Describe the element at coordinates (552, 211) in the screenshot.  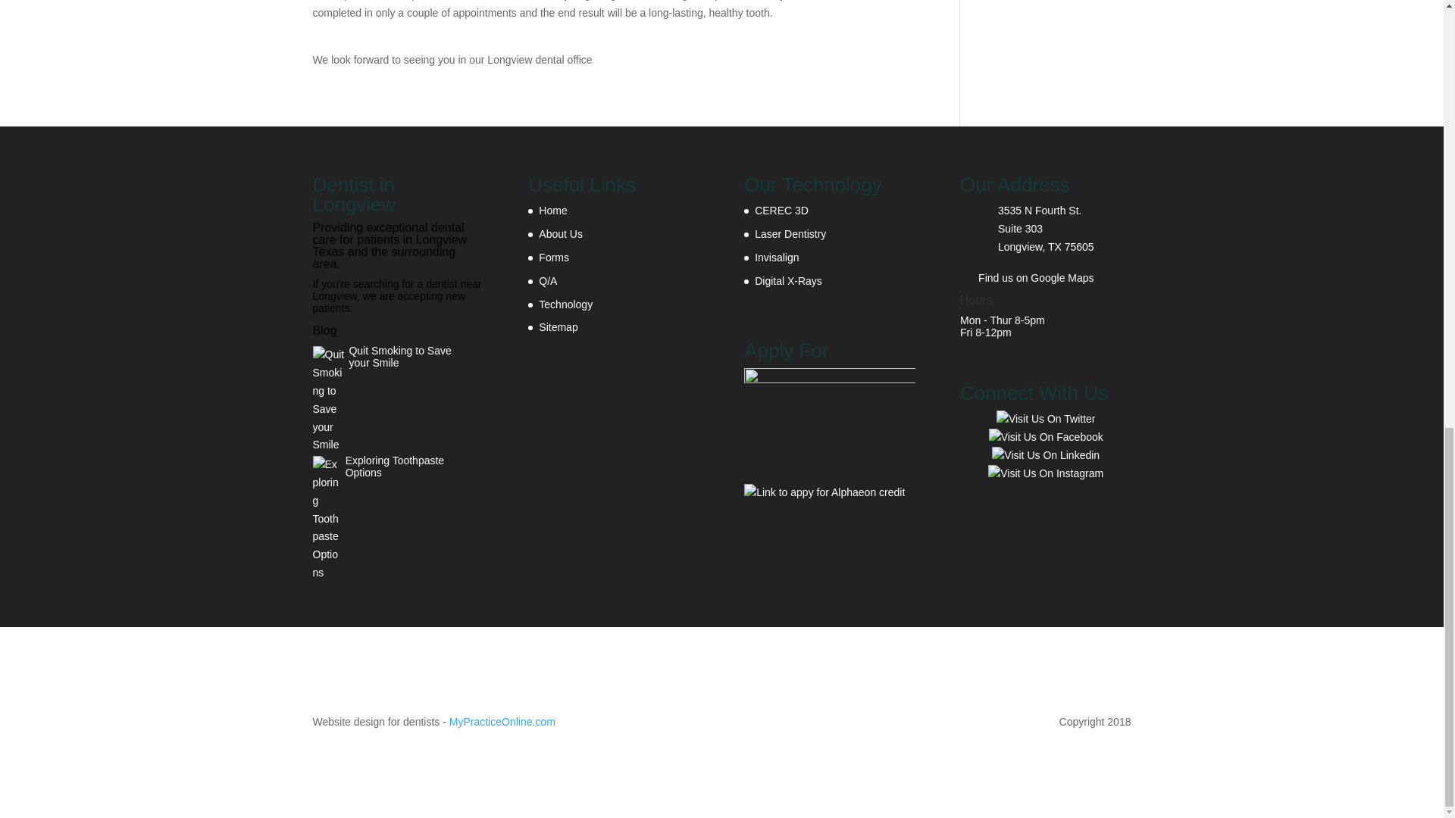
I see `Home` at that location.